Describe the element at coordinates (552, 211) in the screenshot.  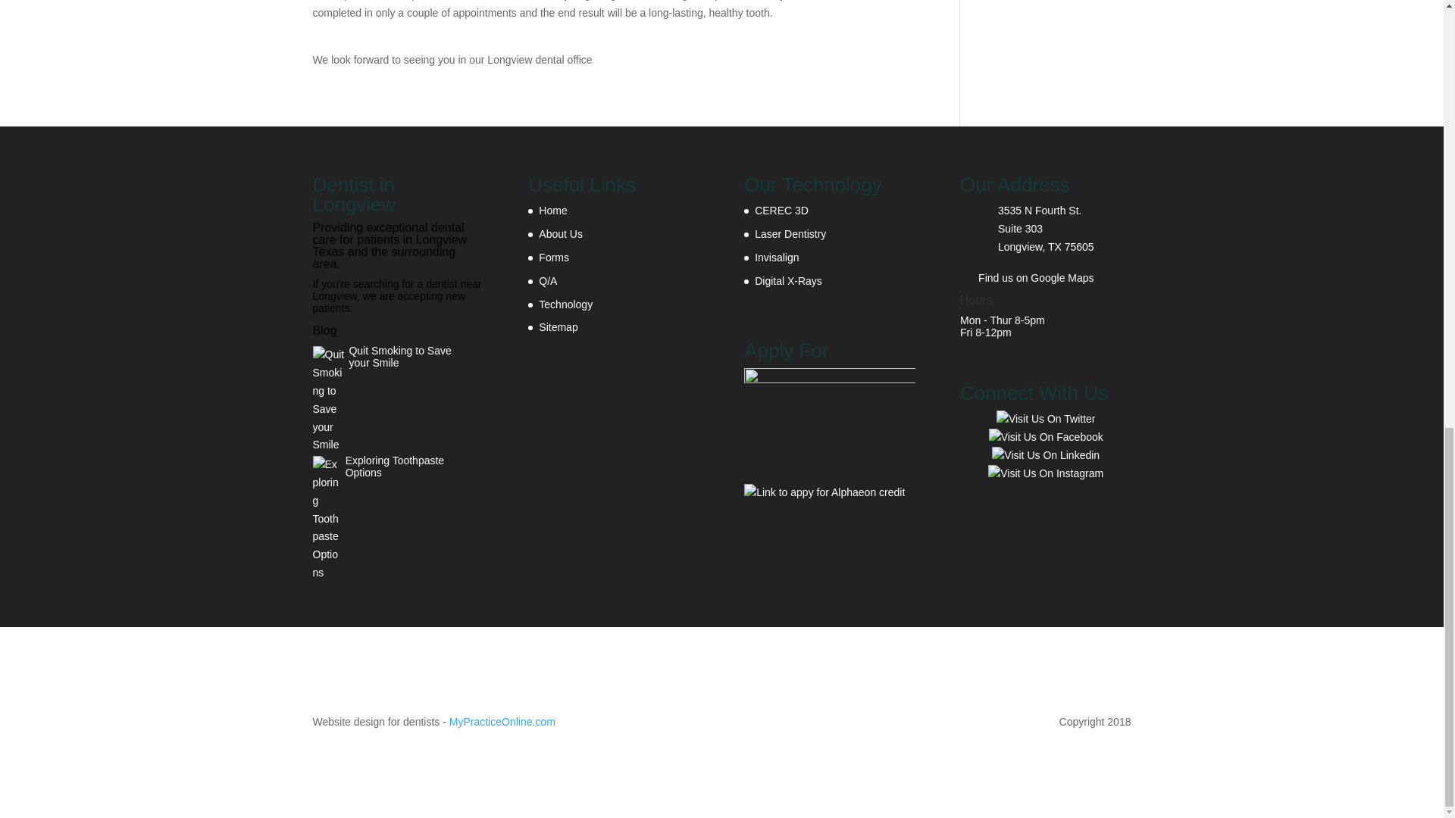
I see `Home` at that location.